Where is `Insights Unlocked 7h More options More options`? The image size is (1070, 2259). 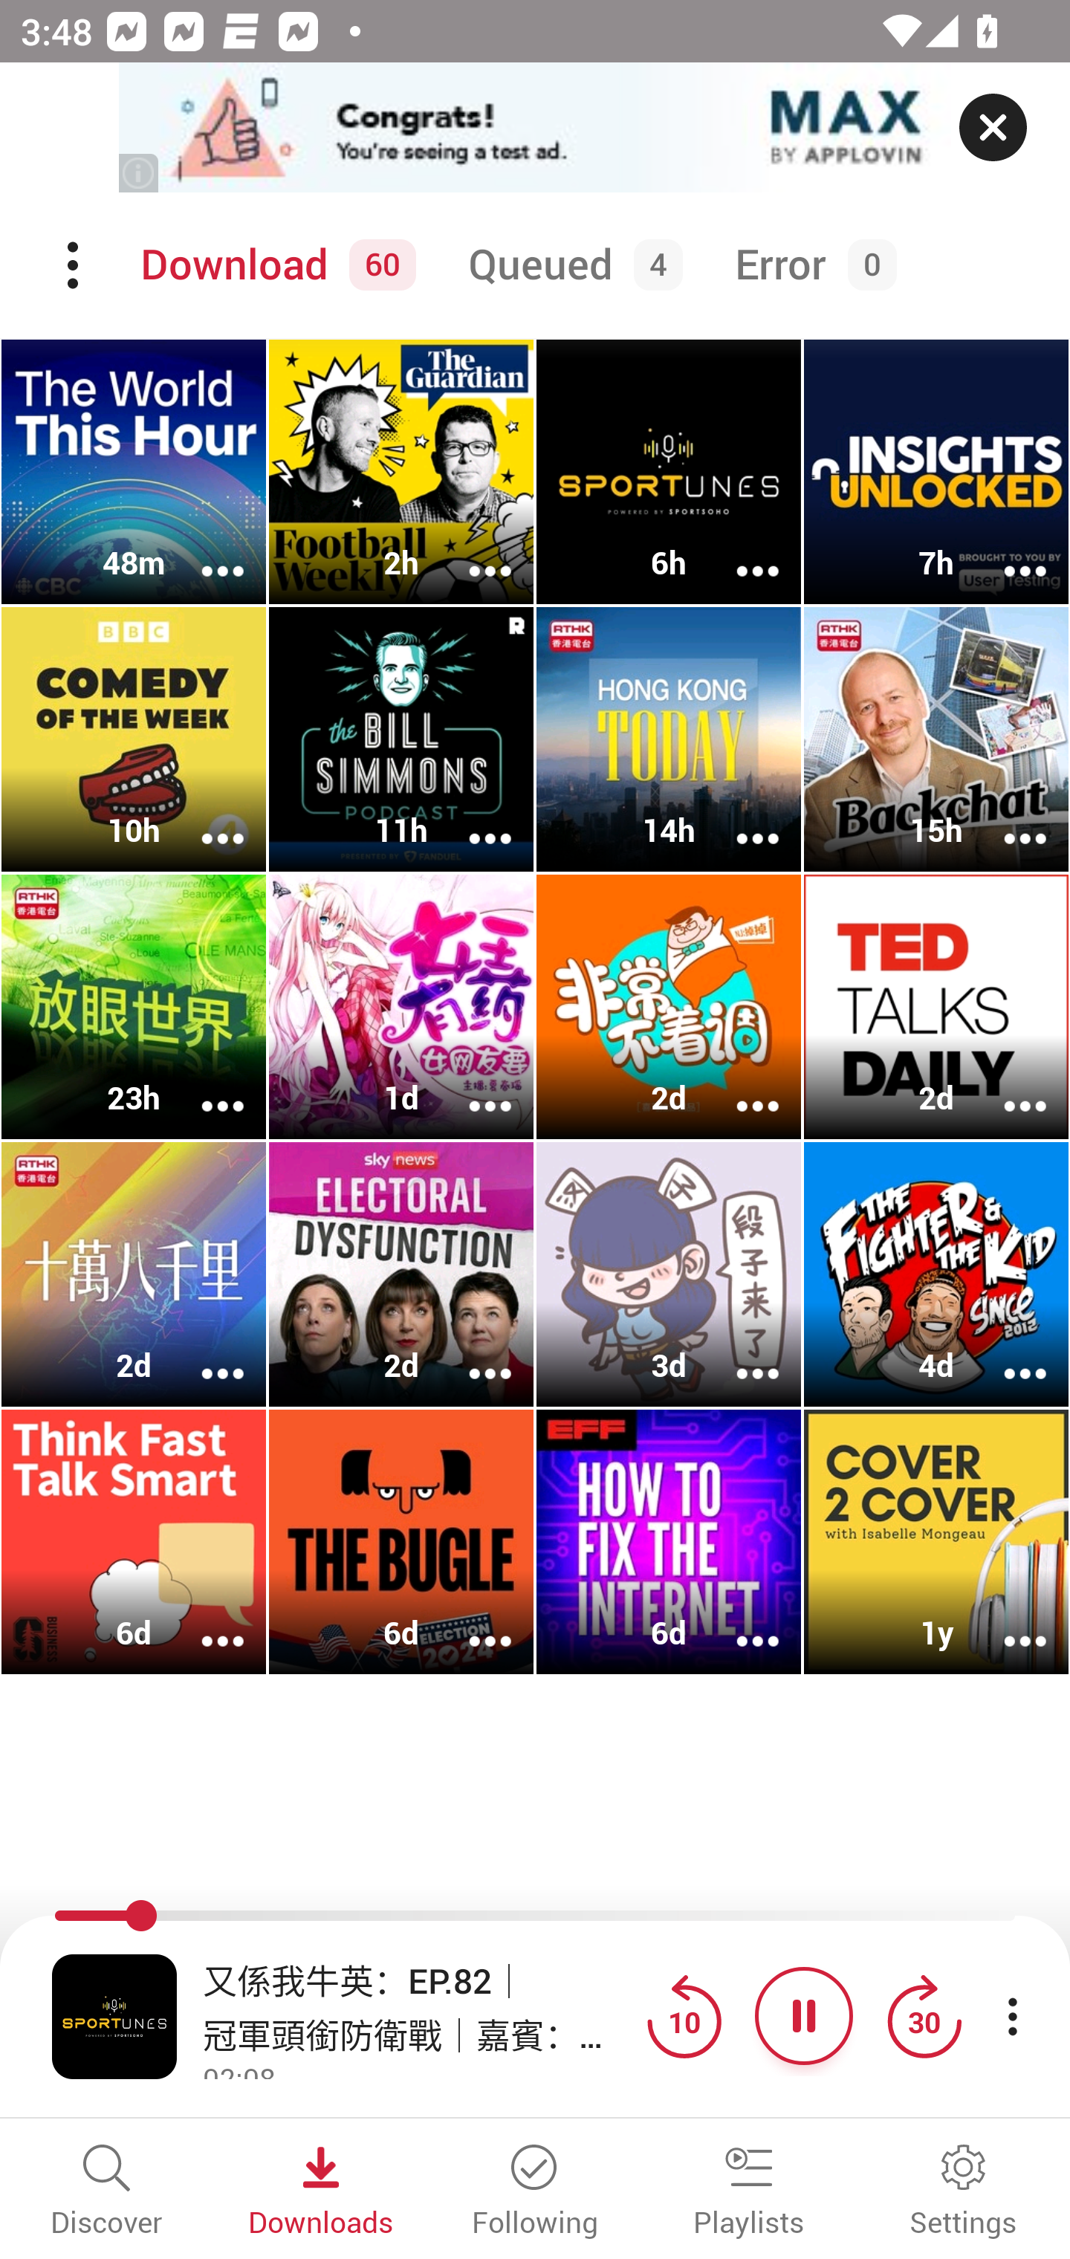
Insights Unlocked 7h More options More options is located at coordinates (936, 472).